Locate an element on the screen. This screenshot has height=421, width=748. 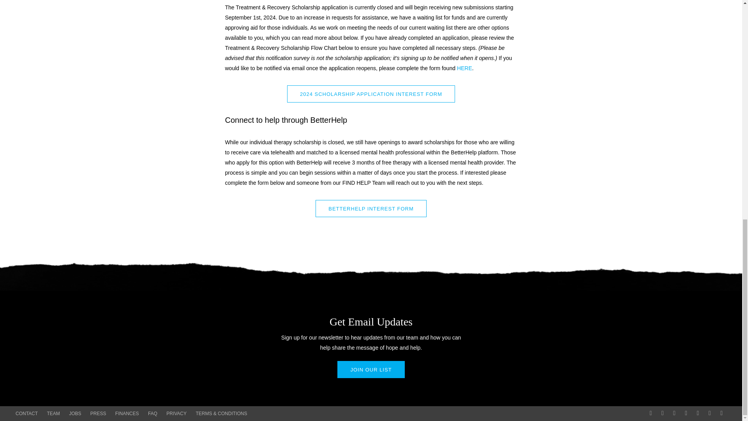
Pinterest is located at coordinates (698, 413).